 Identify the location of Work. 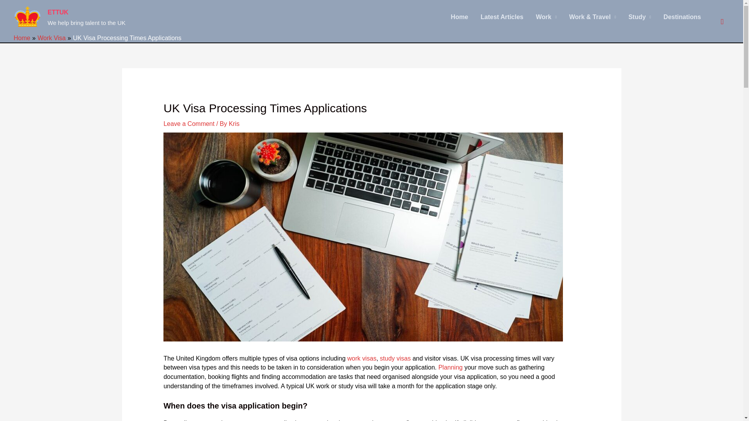
(546, 16).